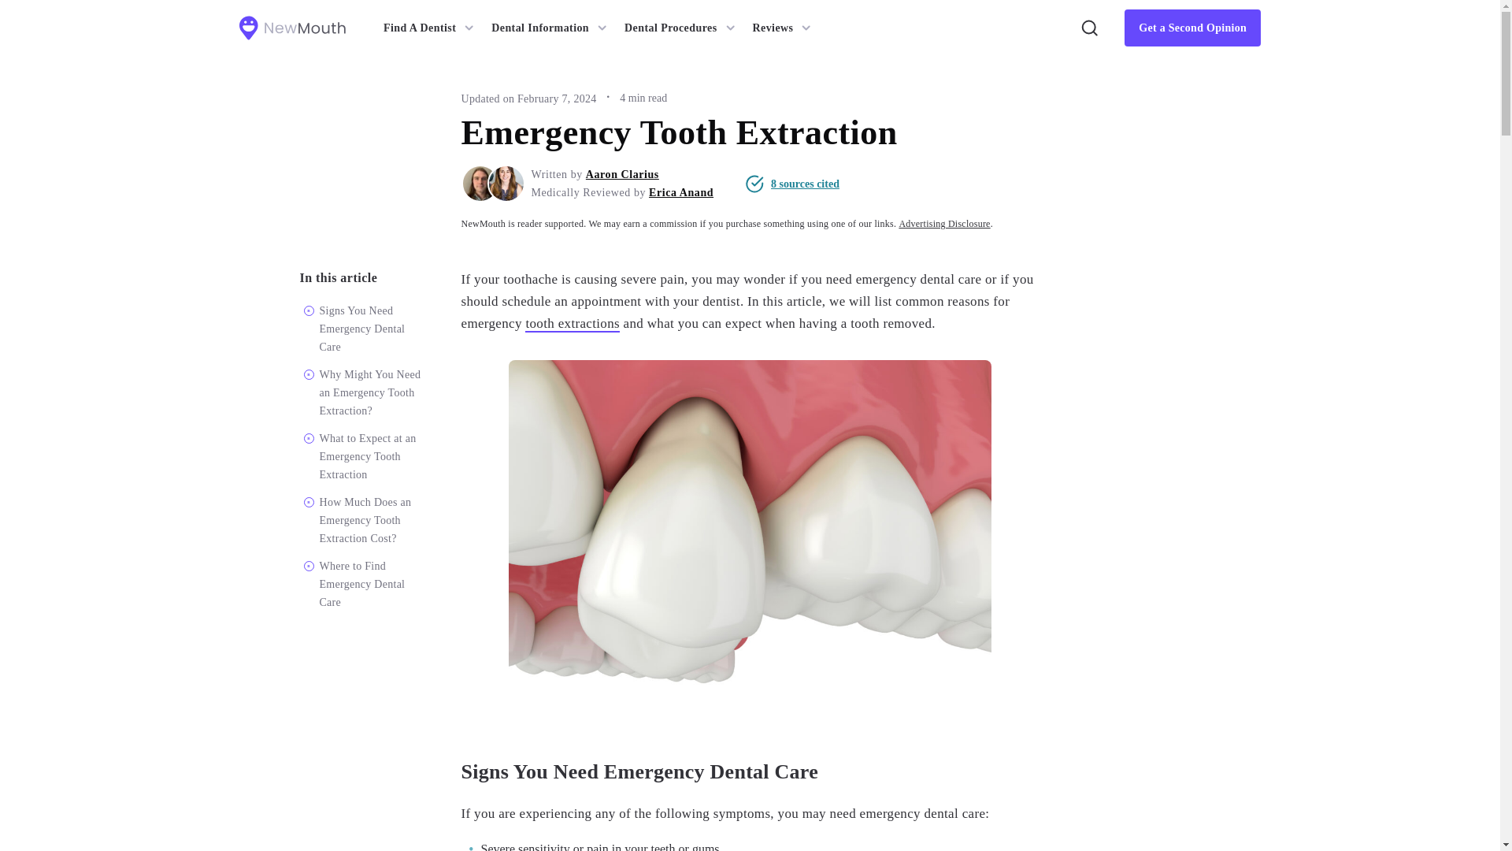  I want to click on Why Might You Need an Emergency Tooth Extraction?, so click(370, 392).